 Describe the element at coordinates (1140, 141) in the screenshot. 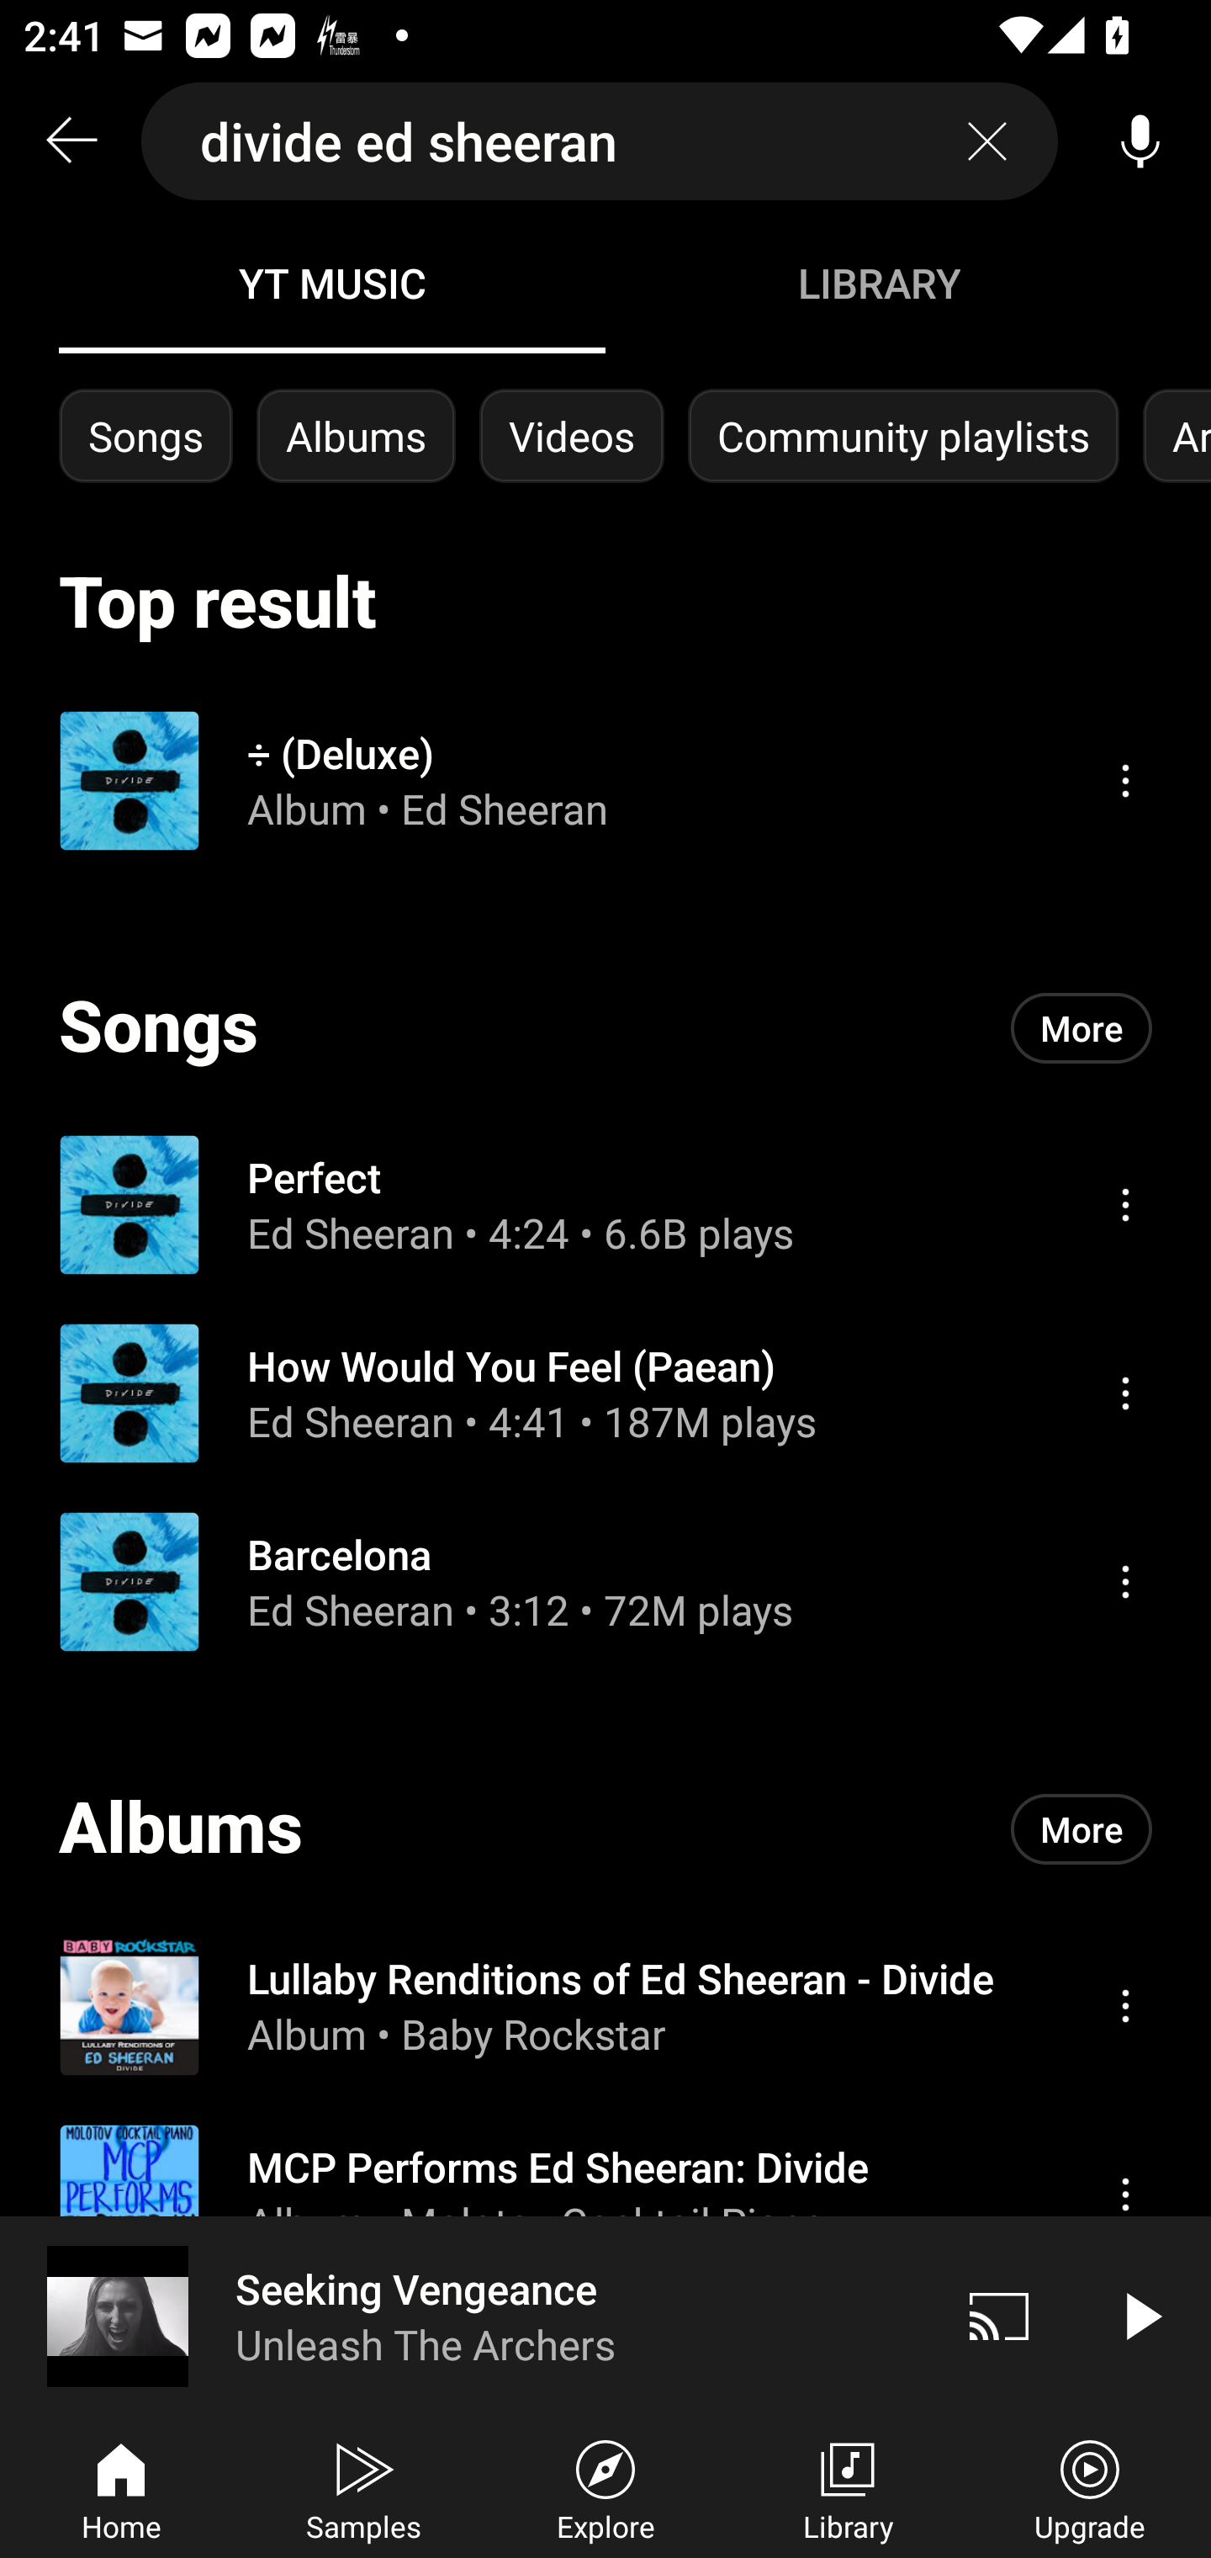

I see `Voice search` at that location.